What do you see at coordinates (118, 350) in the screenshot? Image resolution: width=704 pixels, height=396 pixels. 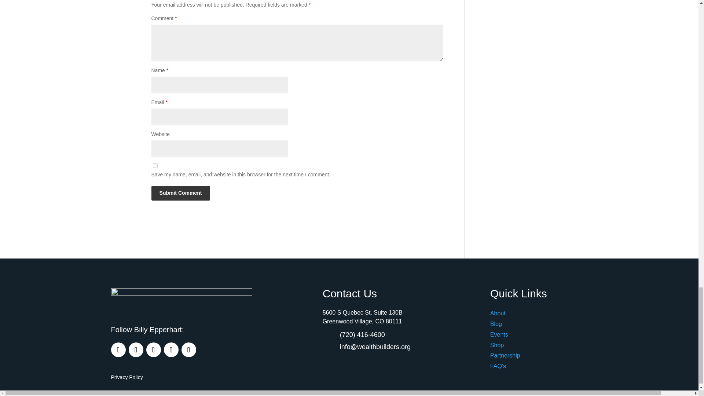 I see `Follow on Facebook` at bounding box center [118, 350].